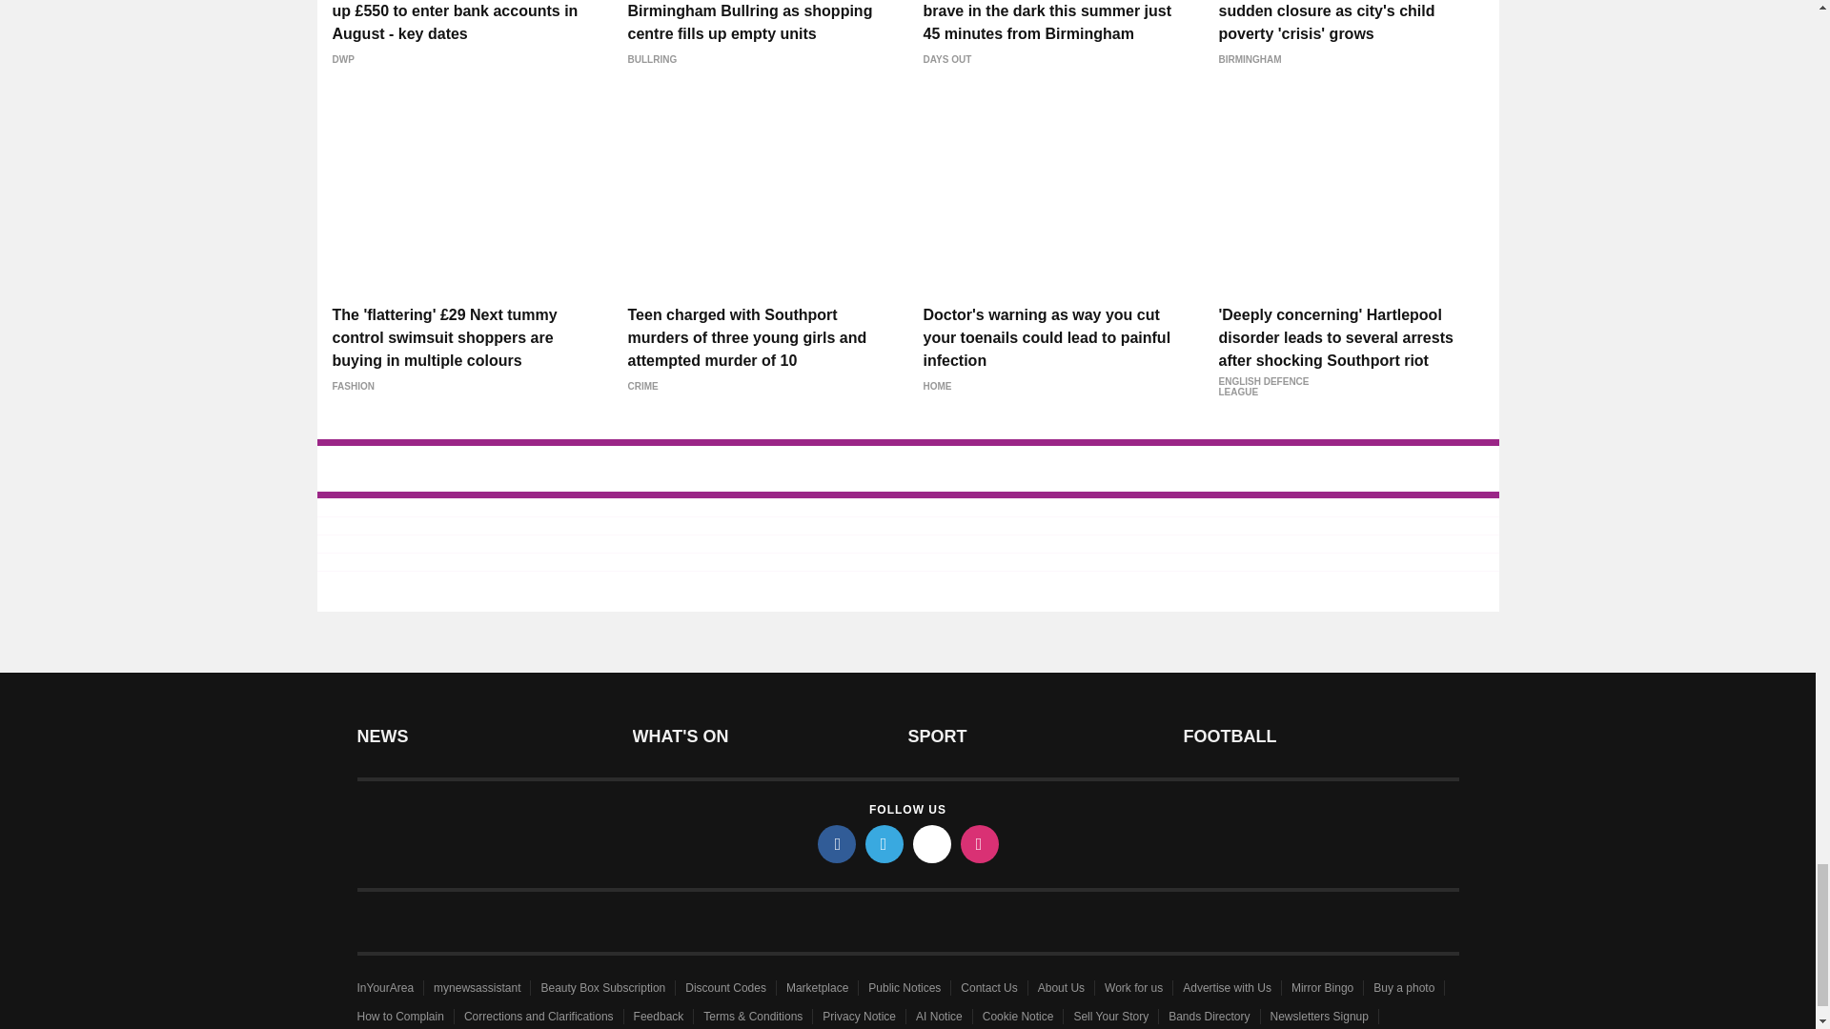  Describe the element at coordinates (980, 844) in the screenshot. I see `instagram` at that location.